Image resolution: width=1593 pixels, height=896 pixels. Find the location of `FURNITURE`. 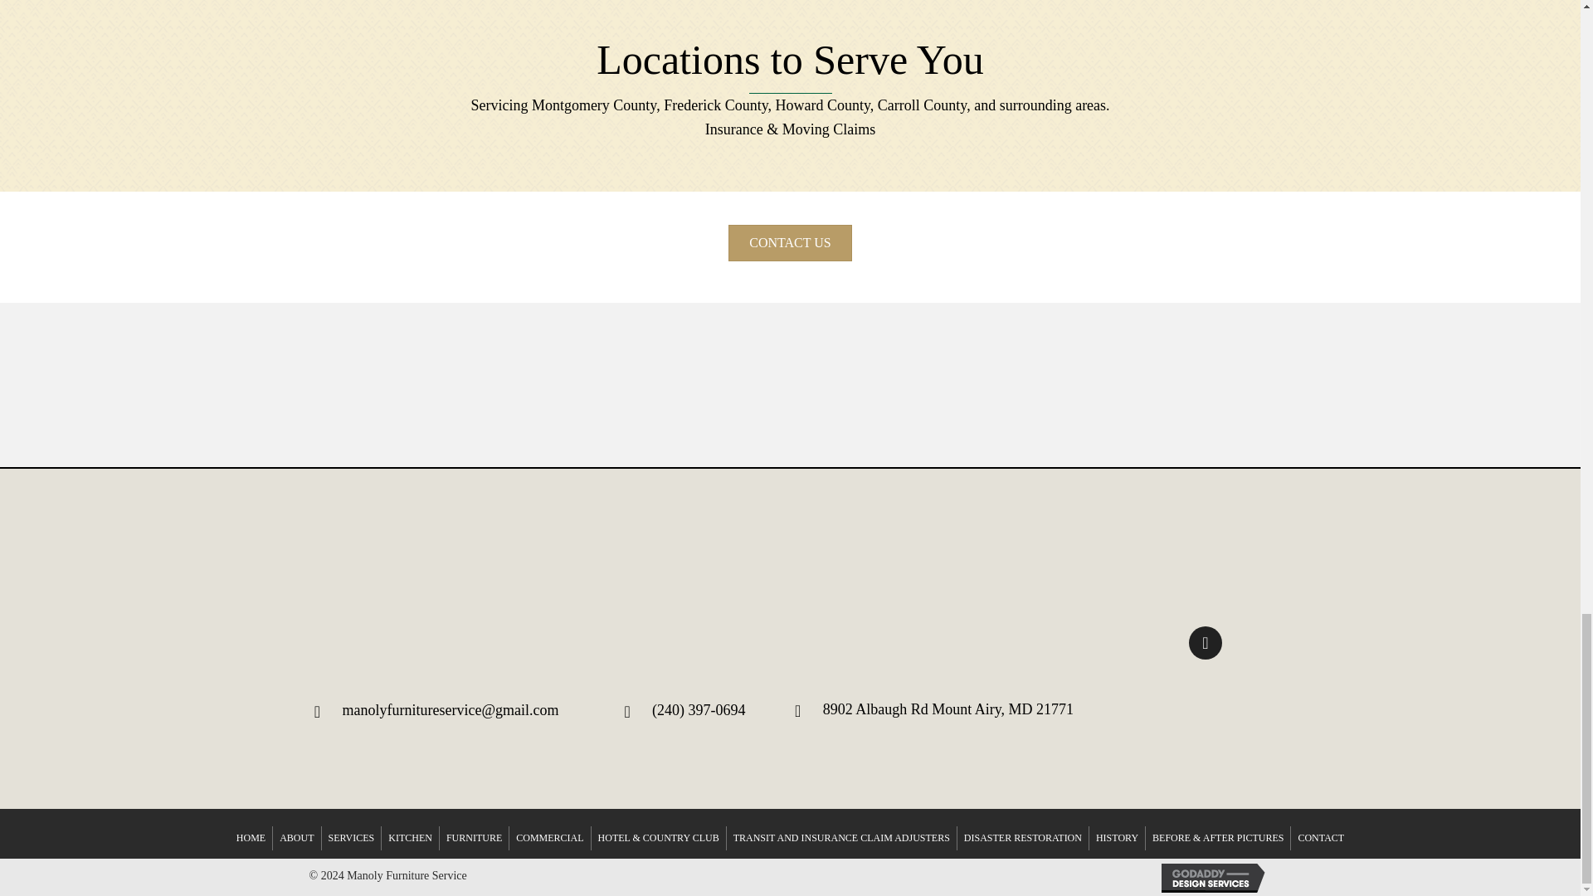

FURNITURE is located at coordinates (473, 838).